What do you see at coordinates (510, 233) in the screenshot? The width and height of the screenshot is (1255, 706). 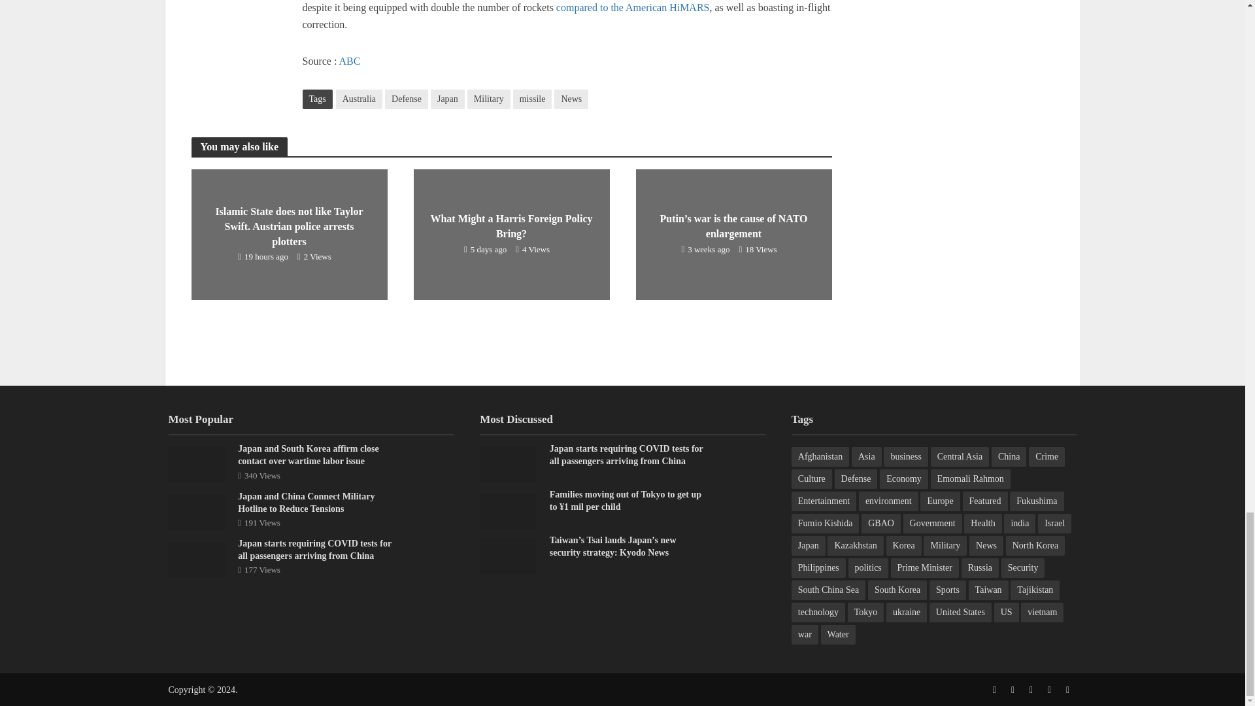 I see `What Might a Harris Foreign Policy Bring?` at bounding box center [510, 233].